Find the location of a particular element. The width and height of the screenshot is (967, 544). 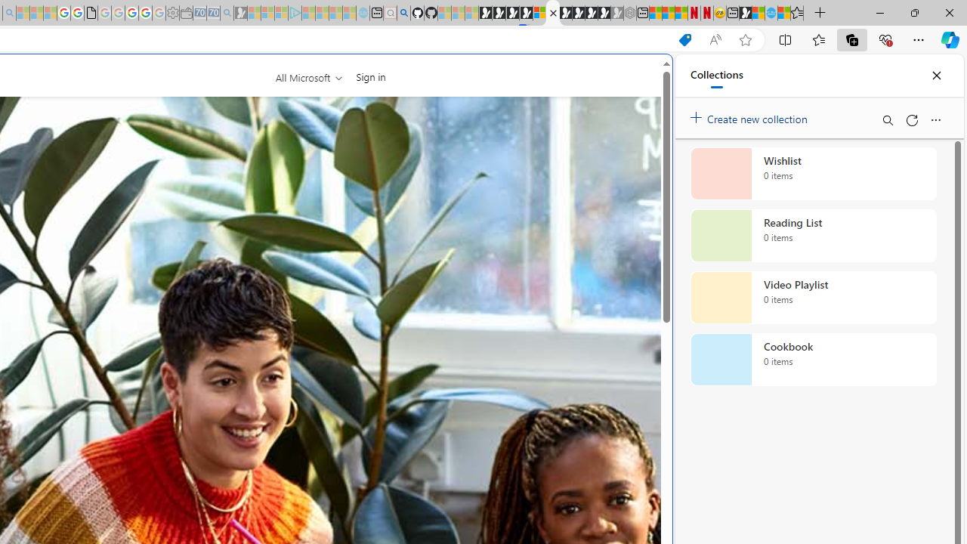

Overview is located at coordinates (553, 14).